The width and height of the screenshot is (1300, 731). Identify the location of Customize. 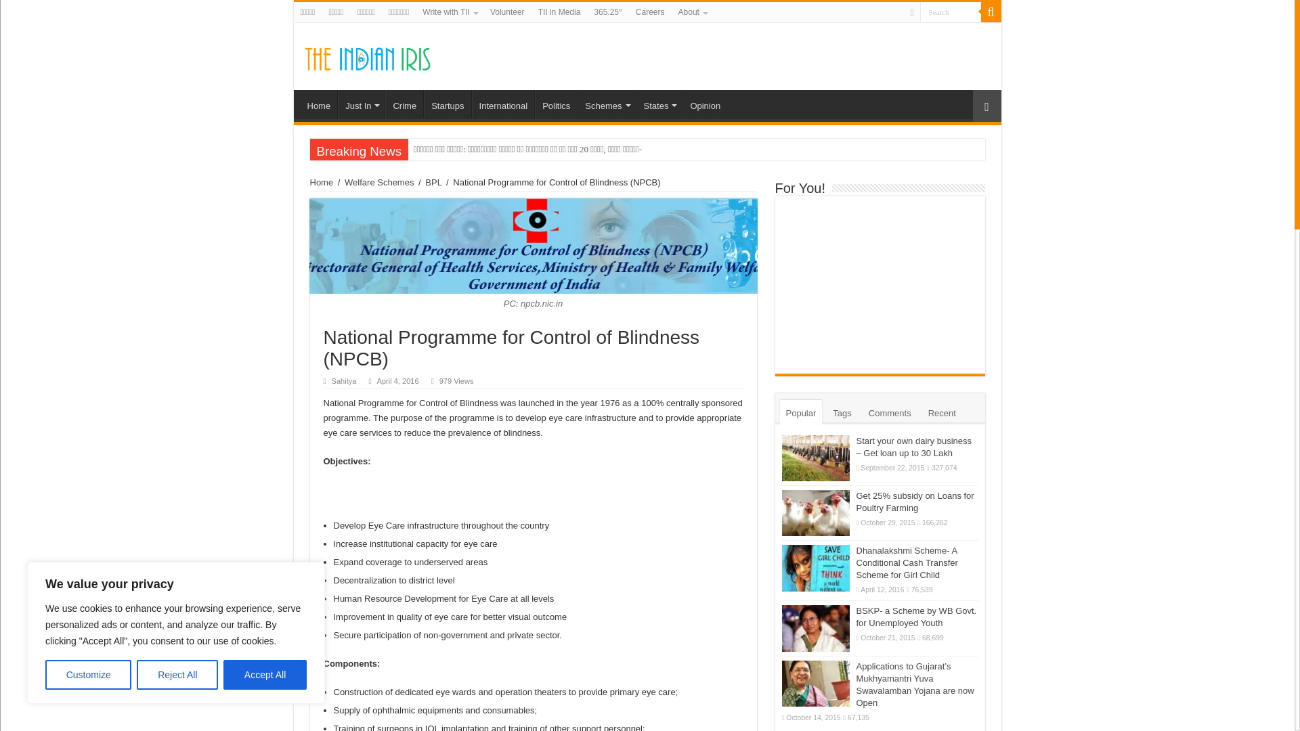
(88, 675).